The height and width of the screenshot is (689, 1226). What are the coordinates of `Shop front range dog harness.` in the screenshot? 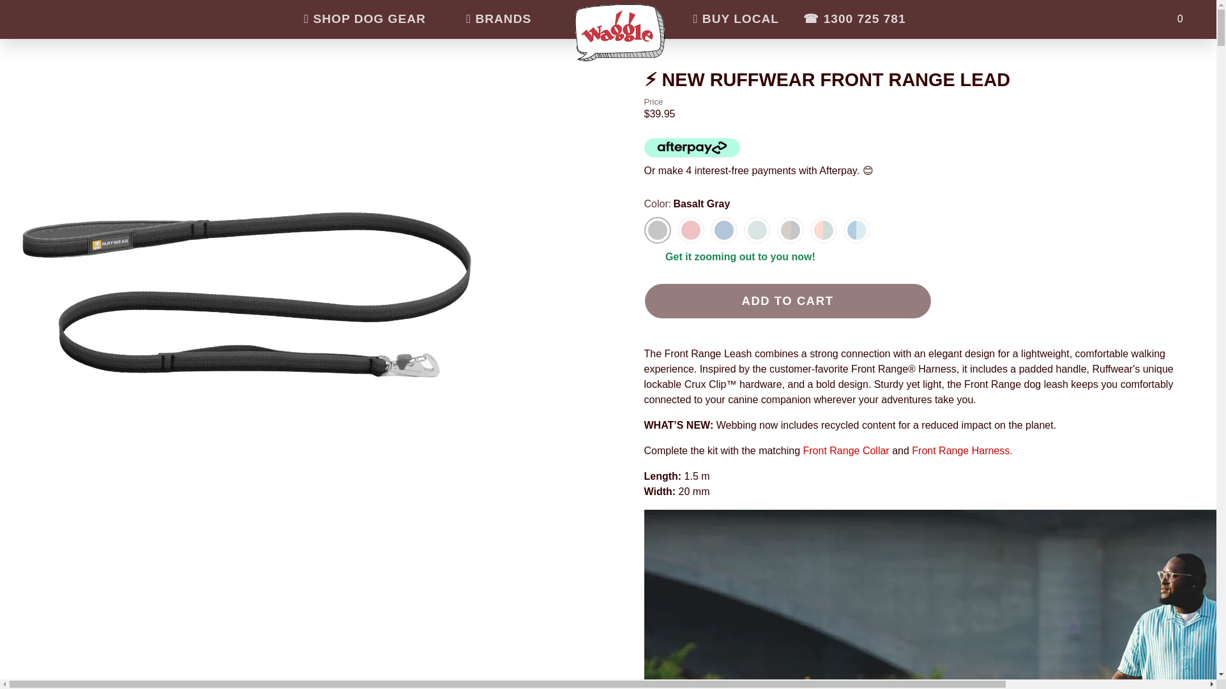 It's located at (987, 450).